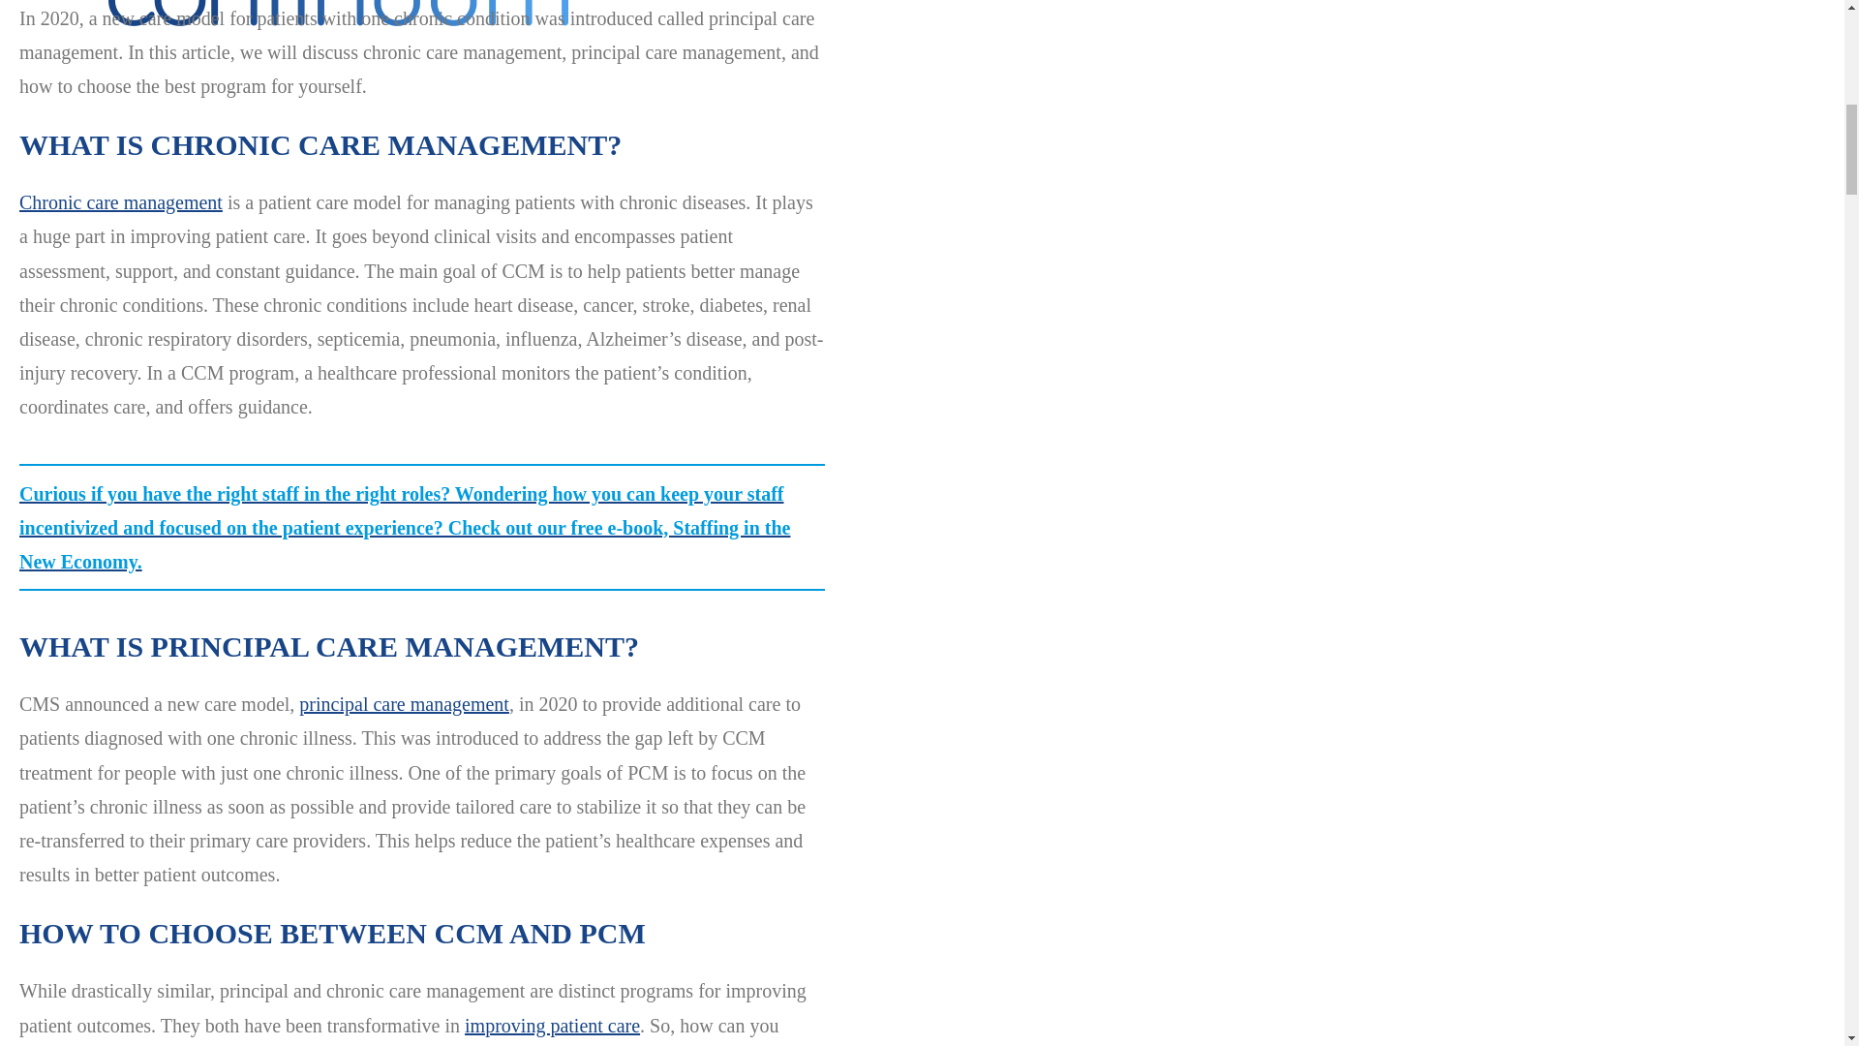 The image size is (1859, 1046). What do you see at coordinates (552, 1025) in the screenshot?
I see `improving patient care` at bounding box center [552, 1025].